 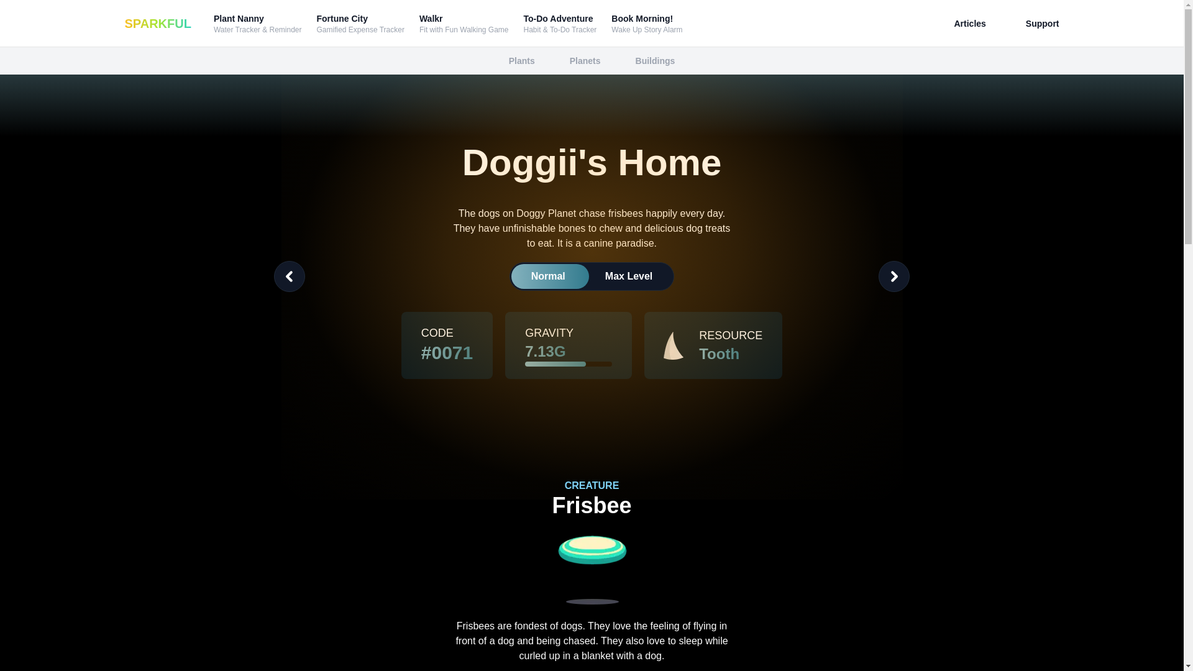 What do you see at coordinates (646, 24) in the screenshot?
I see `Buildings` at bounding box center [646, 24].